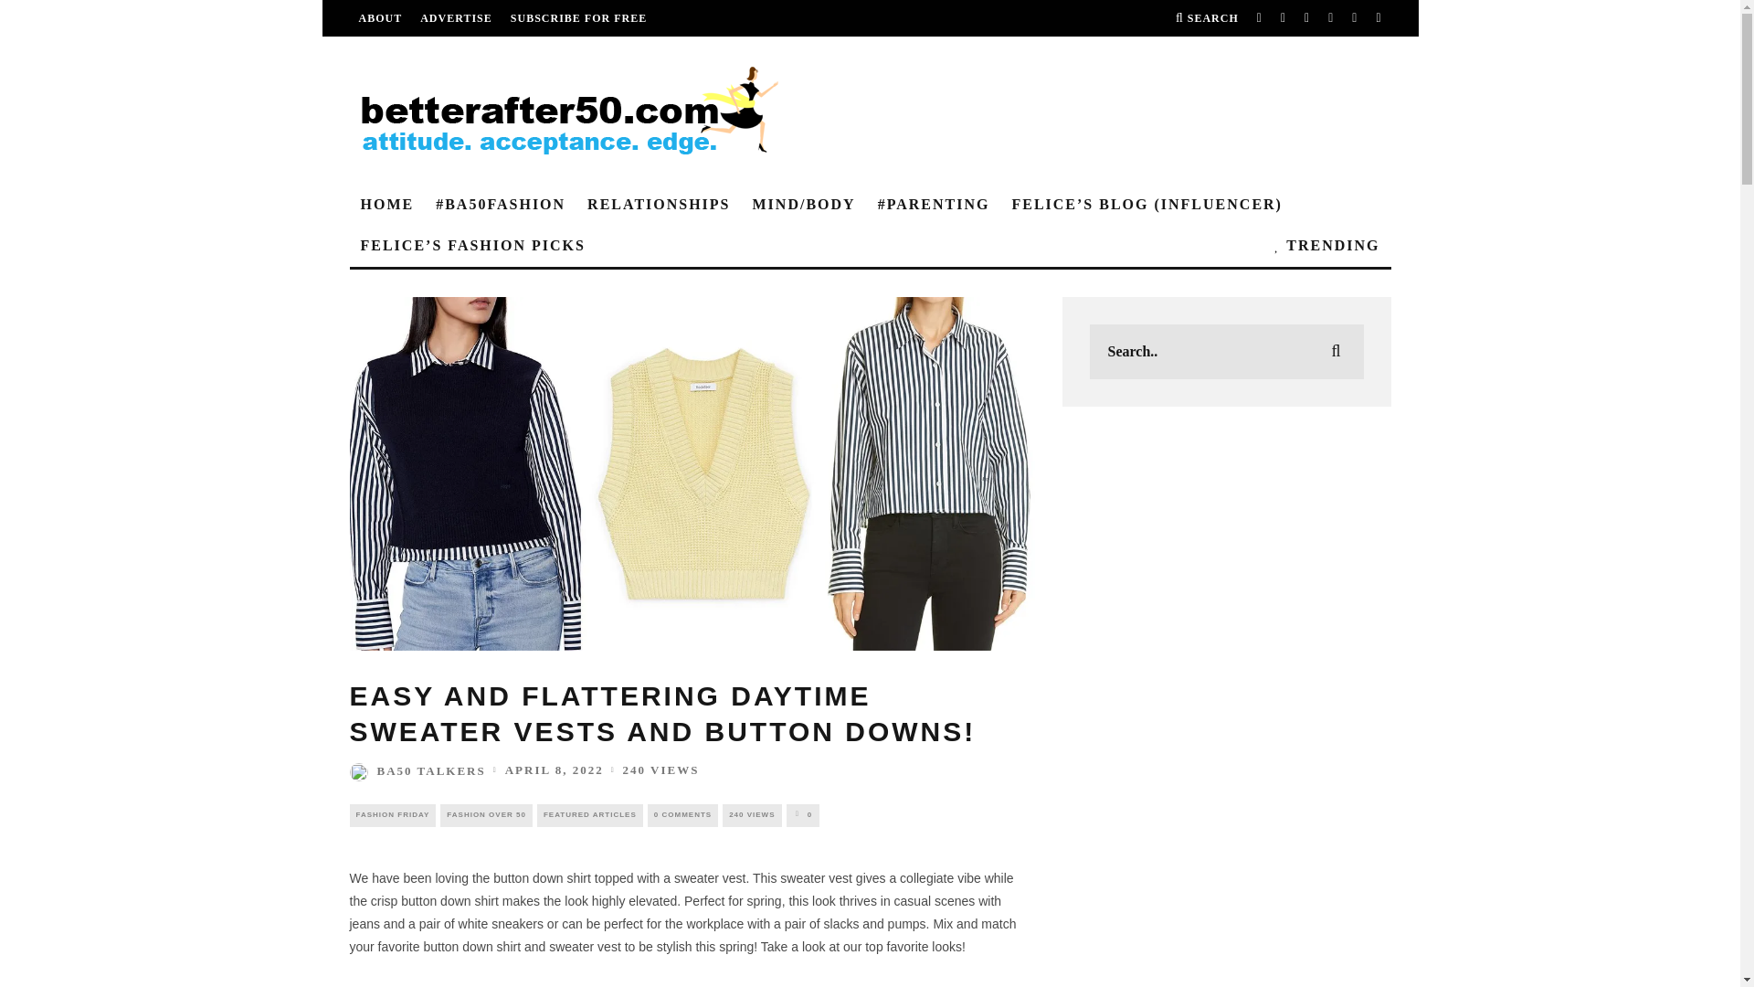 The width and height of the screenshot is (1754, 987). What do you see at coordinates (486, 815) in the screenshot?
I see `View all posts in Fashion Over 50` at bounding box center [486, 815].